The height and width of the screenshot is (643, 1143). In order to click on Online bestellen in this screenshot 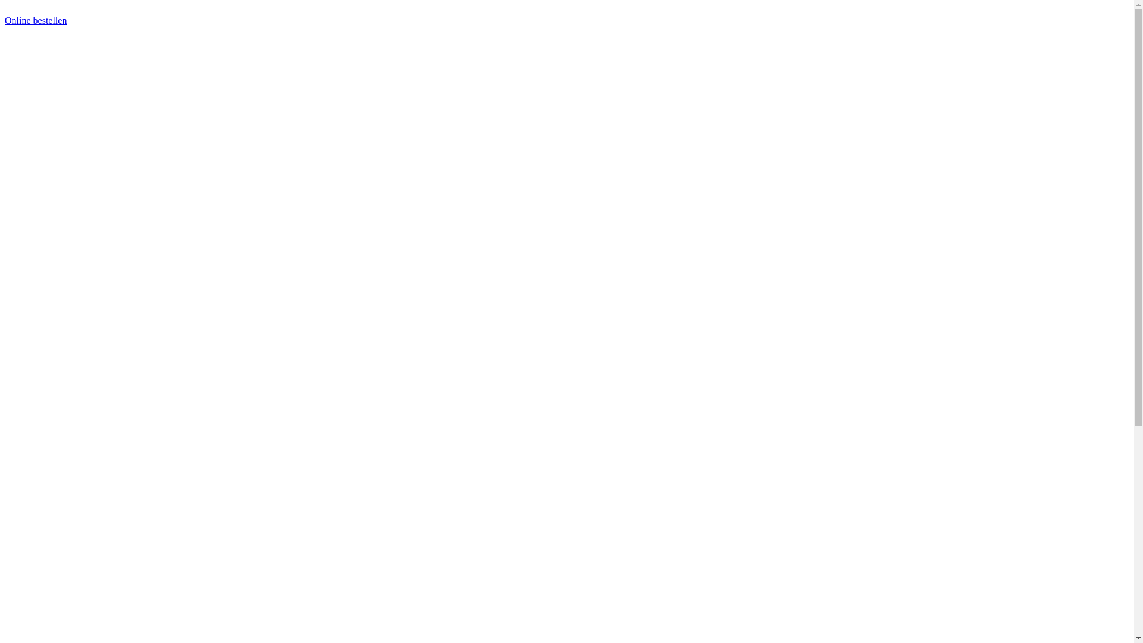, I will do `click(36, 20)`.